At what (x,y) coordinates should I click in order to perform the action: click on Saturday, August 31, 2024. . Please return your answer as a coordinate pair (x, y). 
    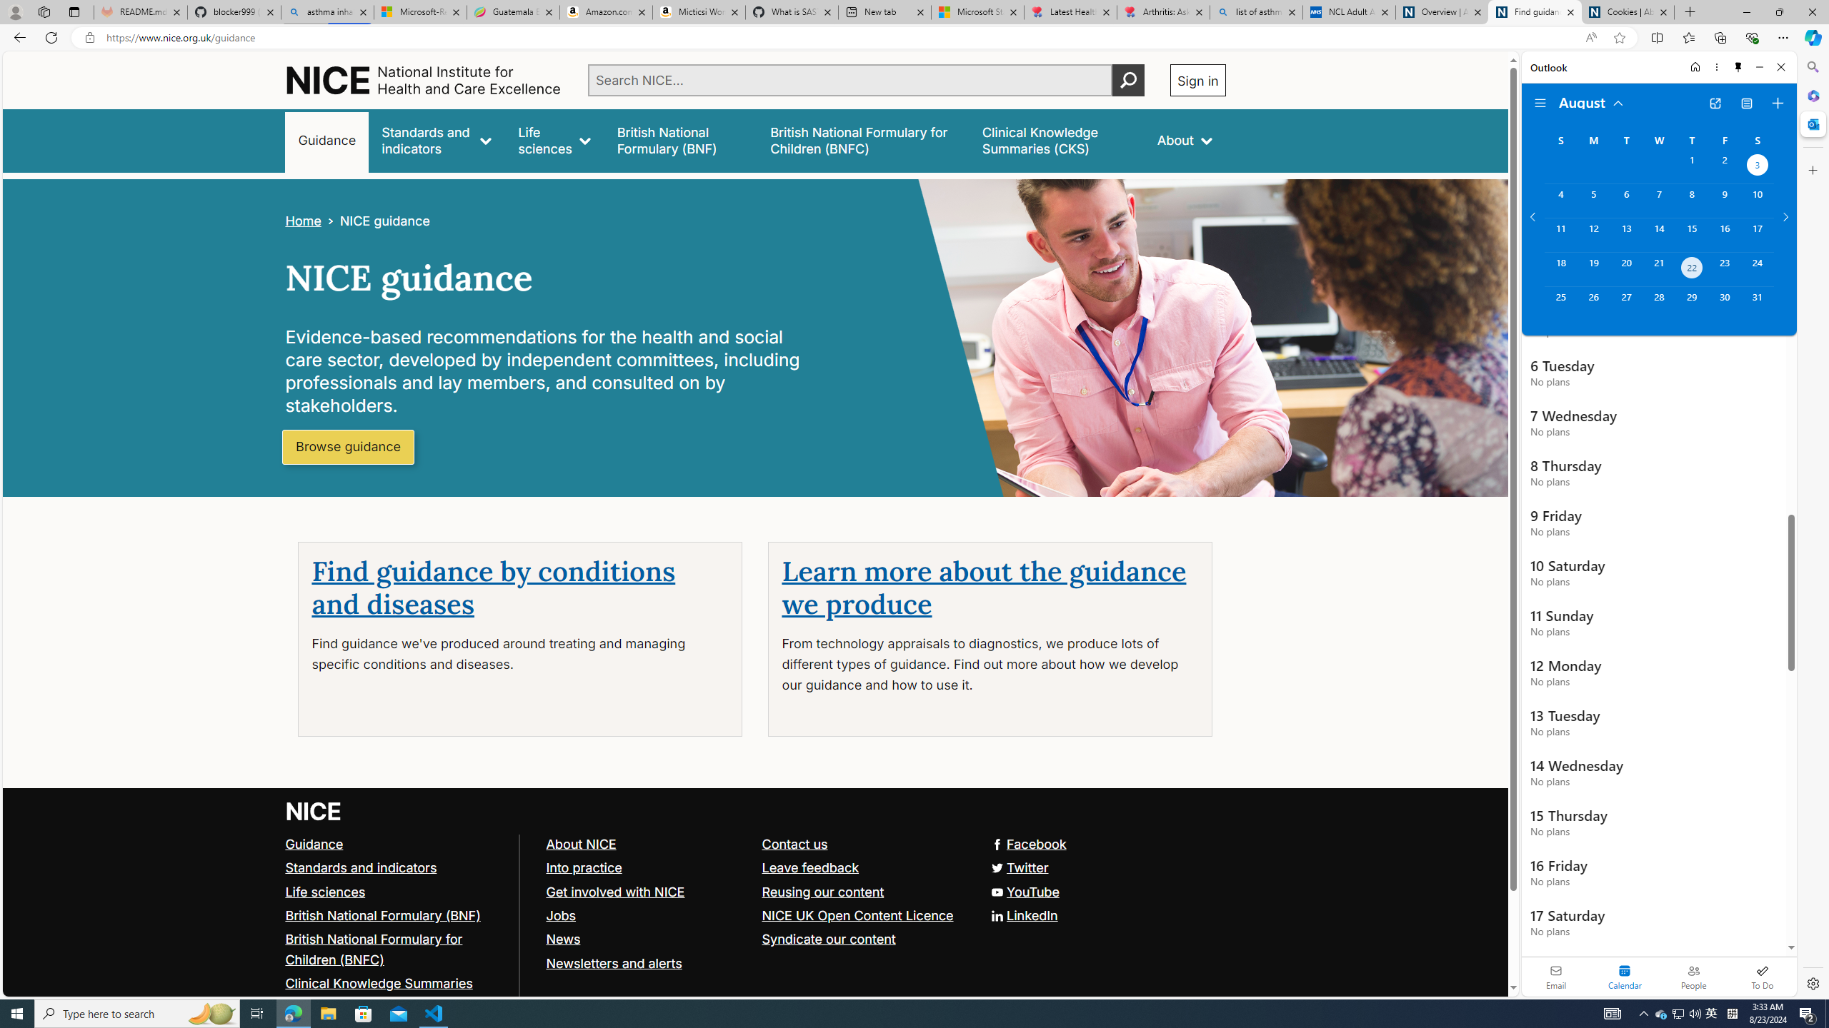
    Looking at the image, I should click on (1758, 303).